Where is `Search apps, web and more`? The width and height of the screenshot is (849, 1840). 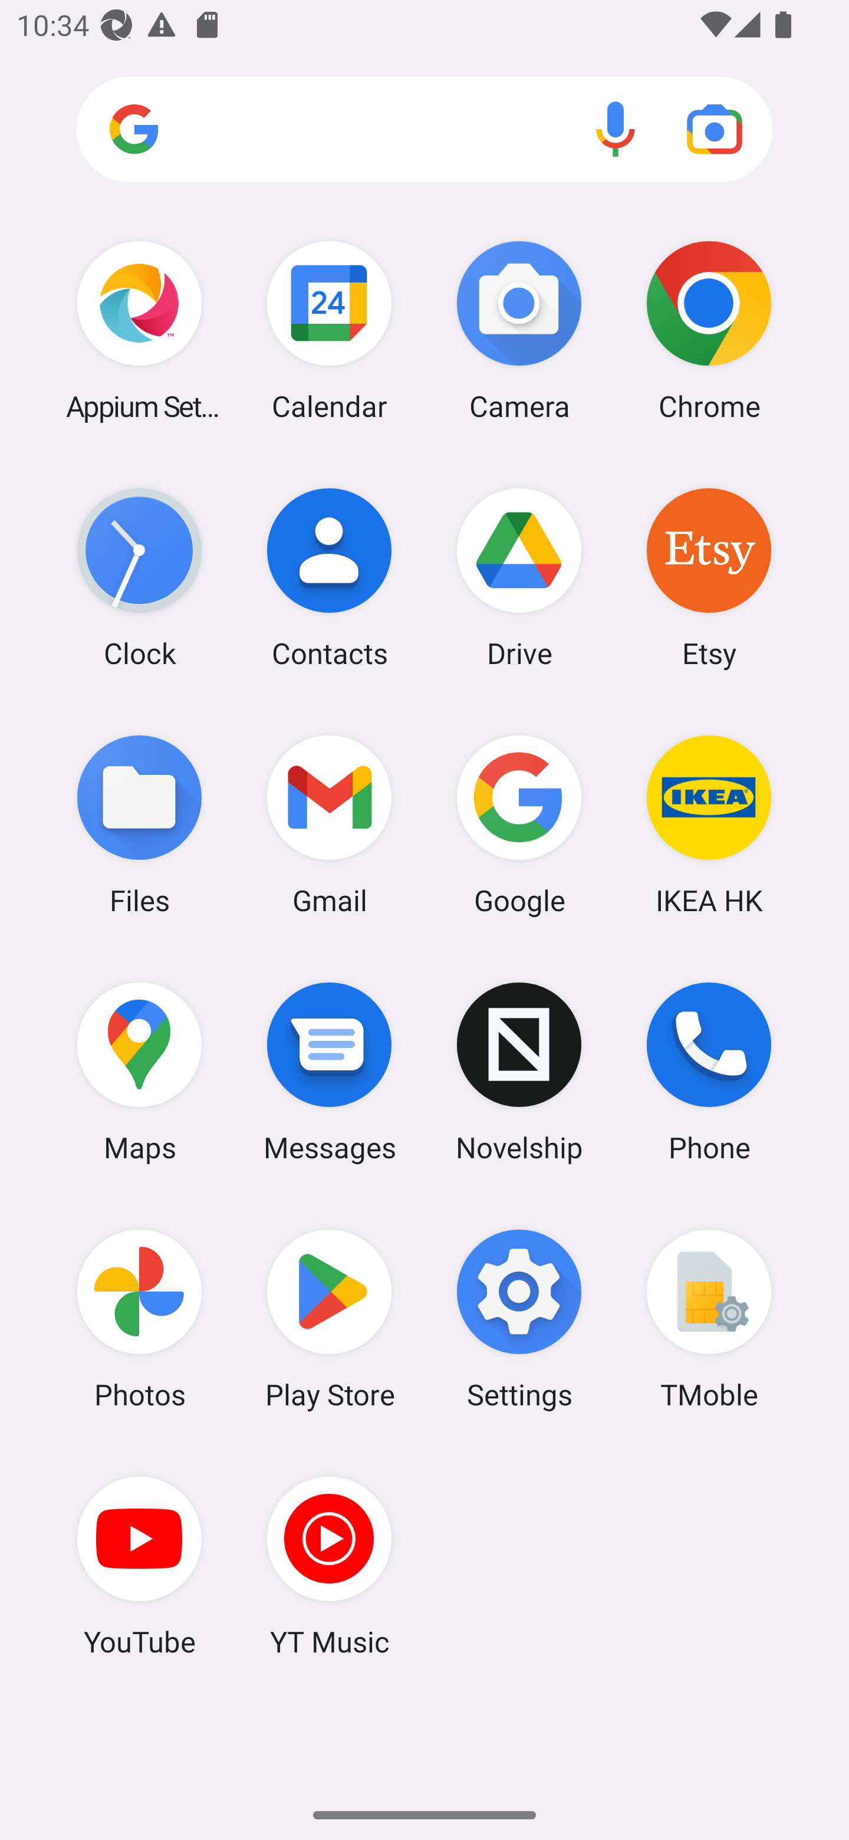 Search apps, web and more is located at coordinates (424, 130).